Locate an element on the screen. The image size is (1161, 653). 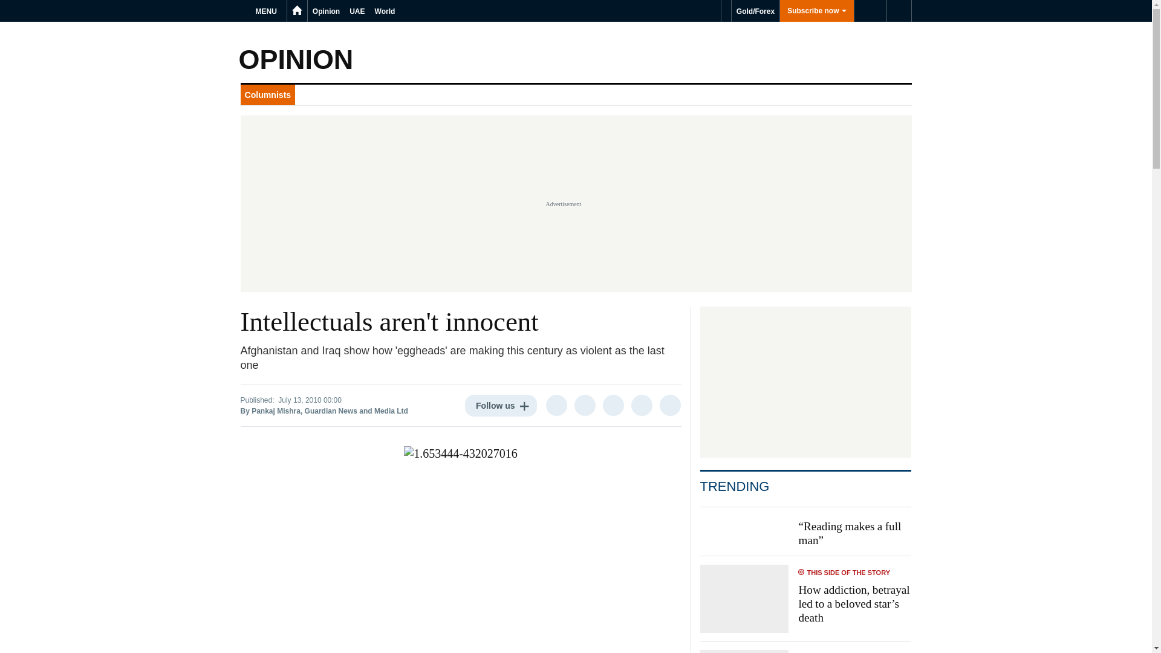
Opinion is located at coordinates (326, 11).